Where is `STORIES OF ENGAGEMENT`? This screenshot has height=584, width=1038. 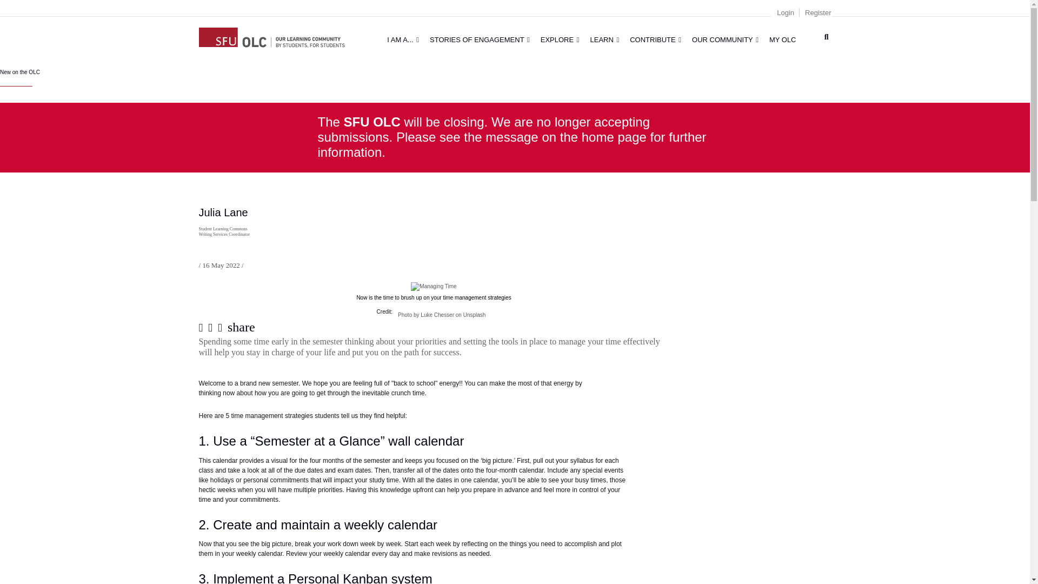
STORIES OF ENGAGEMENT is located at coordinates (480, 39).